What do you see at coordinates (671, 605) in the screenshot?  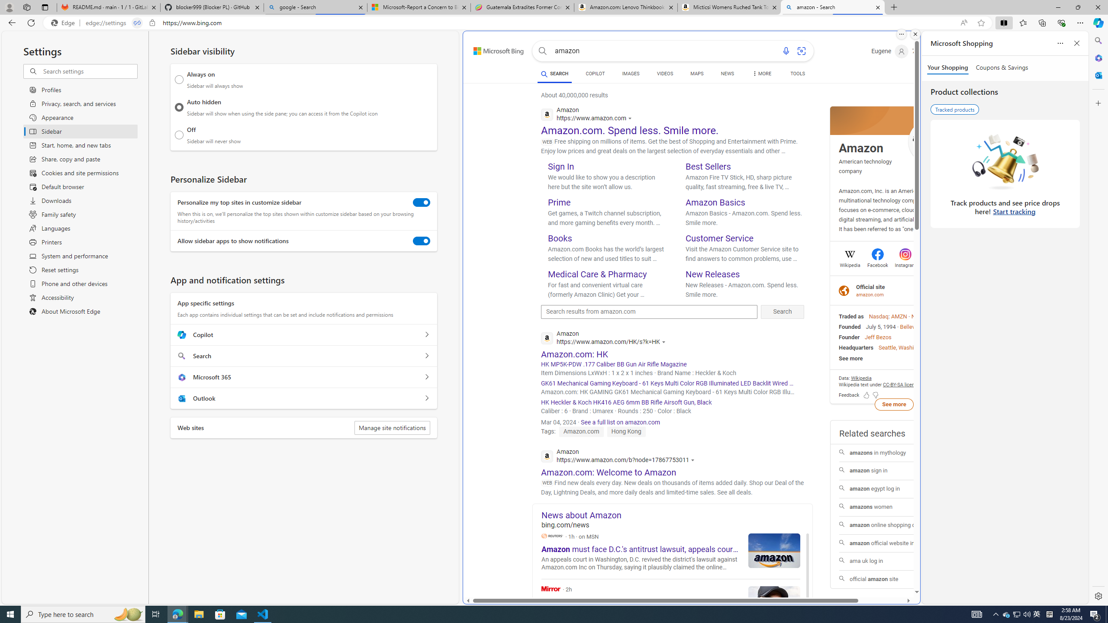 I see `The Mirror` at bounding box center [671, 605].